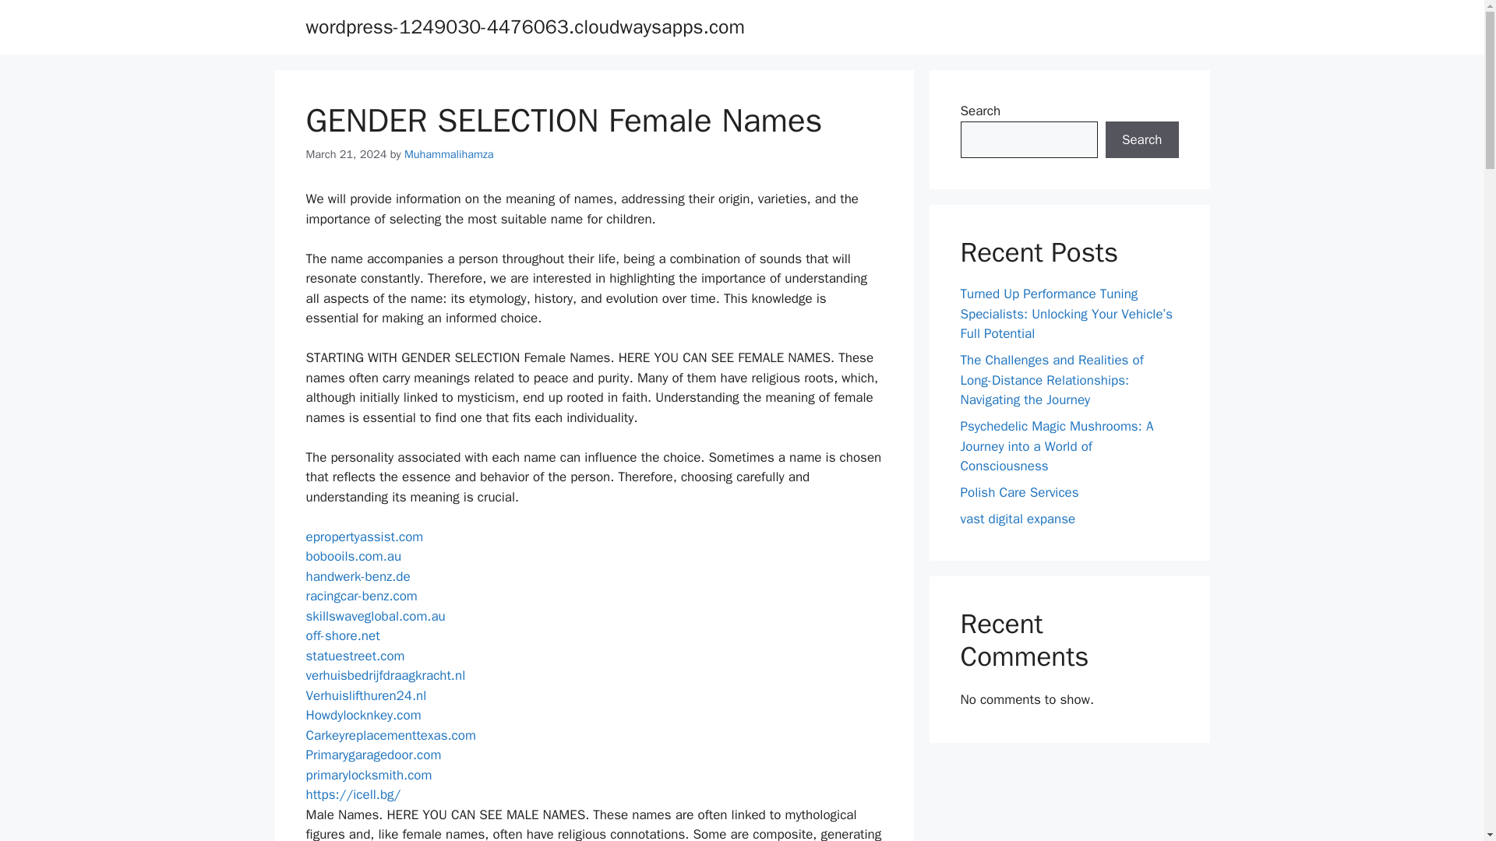 Image resolution: width=1496 pixels, height=841 pixels. Describe the element at coordinates (361, 596) in the screenshot. I see `racingcar-benz.com` at that location.